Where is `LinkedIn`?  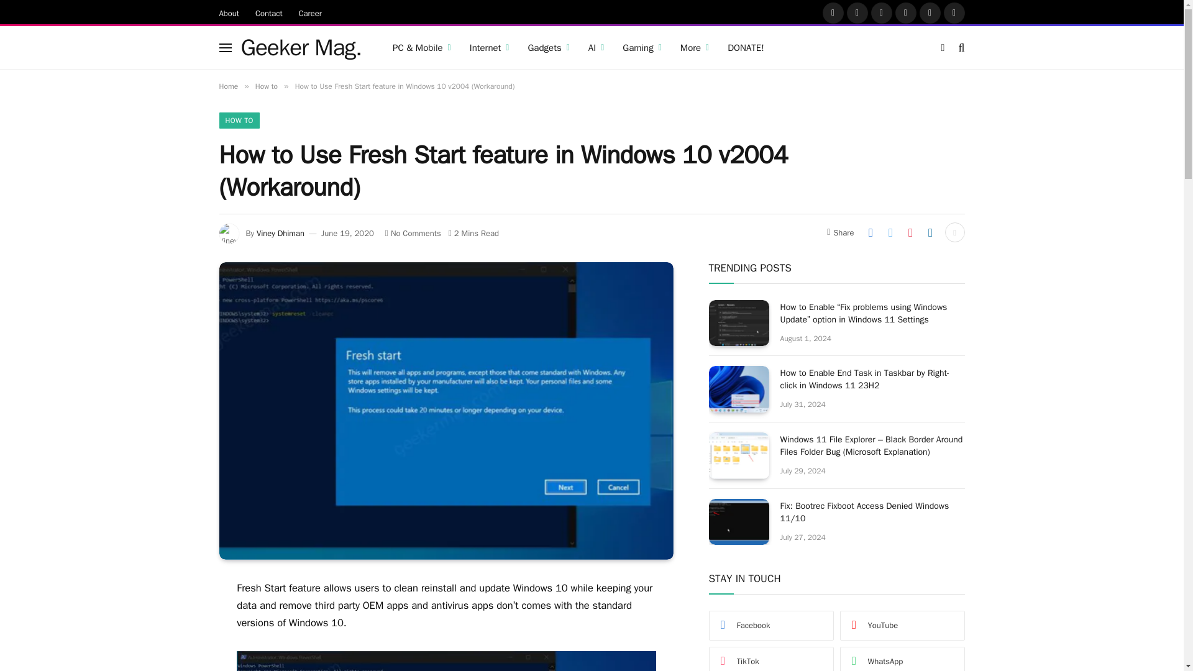 LinkedIn is located at coordinates (930, 12).